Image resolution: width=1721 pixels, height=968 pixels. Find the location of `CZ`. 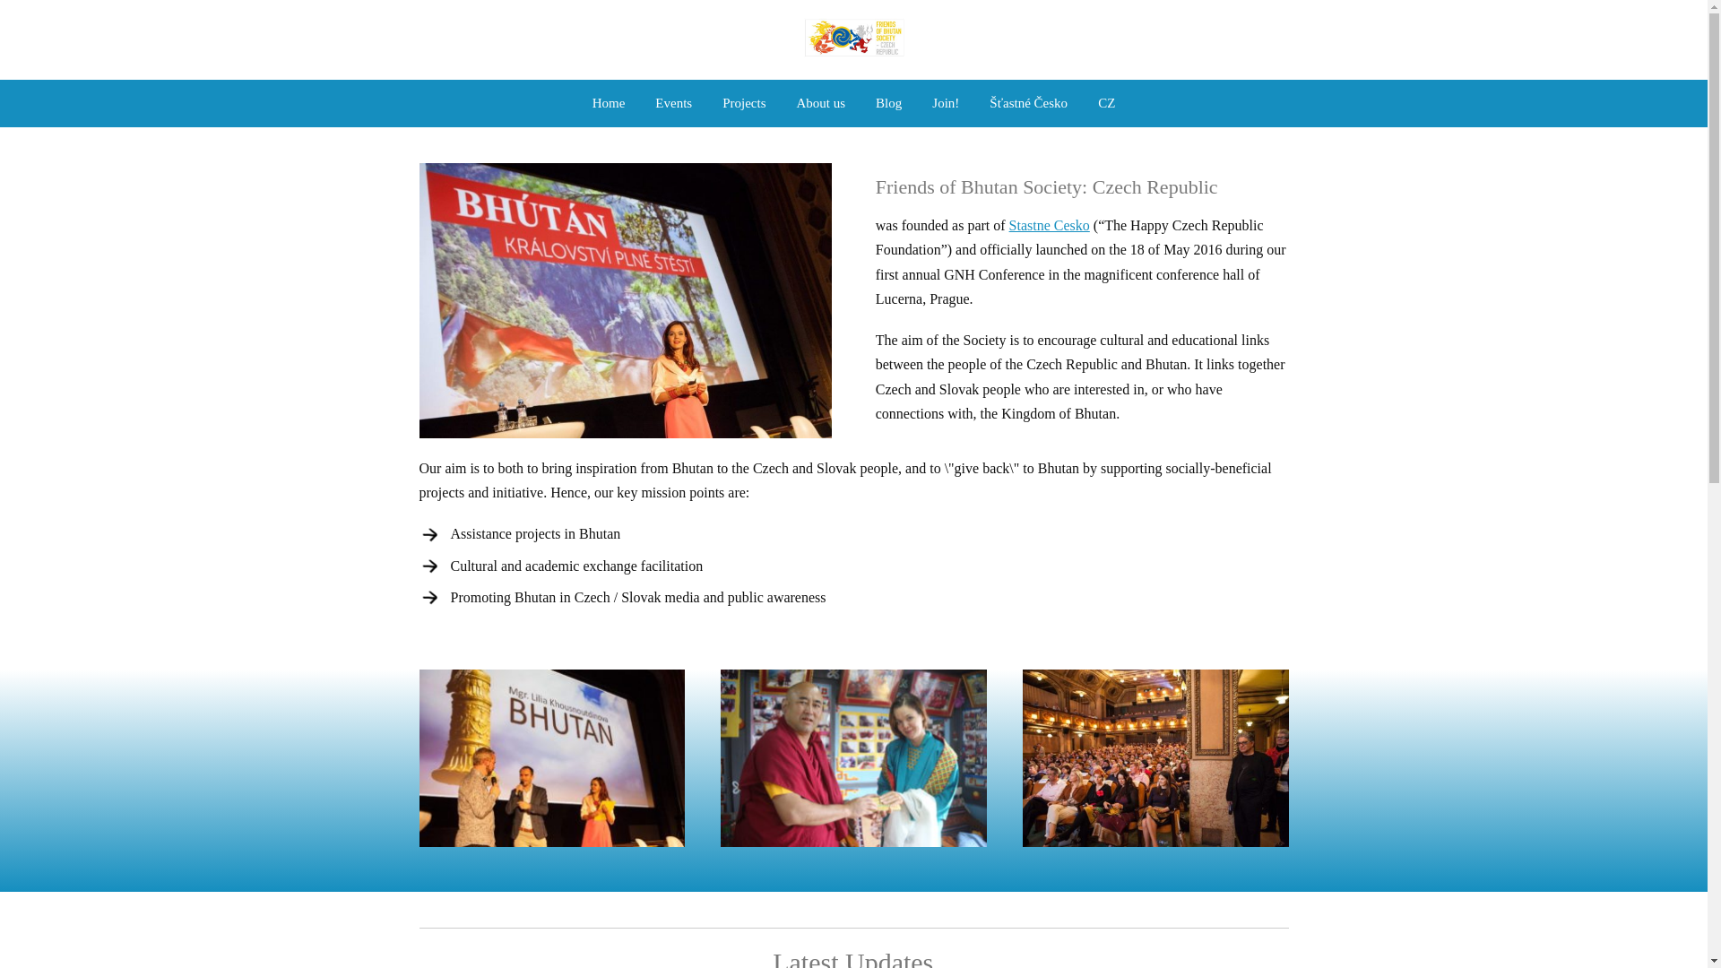

CZ is located at coordinates (1107, 102).